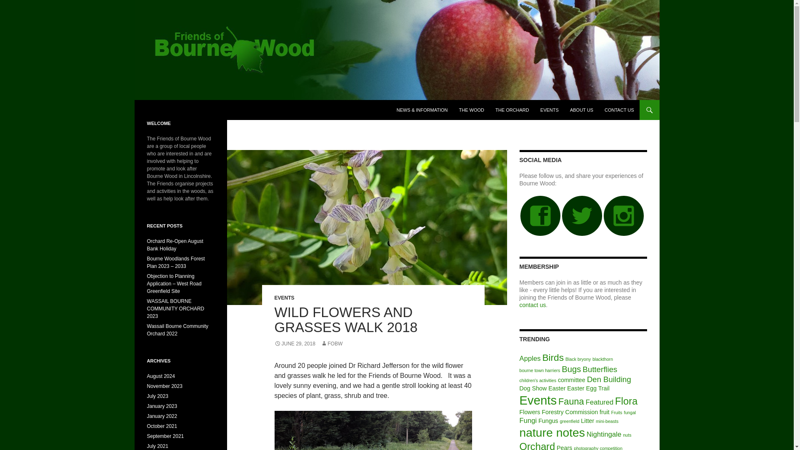 Image resolution: width=800 pixels, height=450 pixels. What do you see at coordinates (530, 358) in the screenshot?
I see `Apples` at bounding box center [530, 358].